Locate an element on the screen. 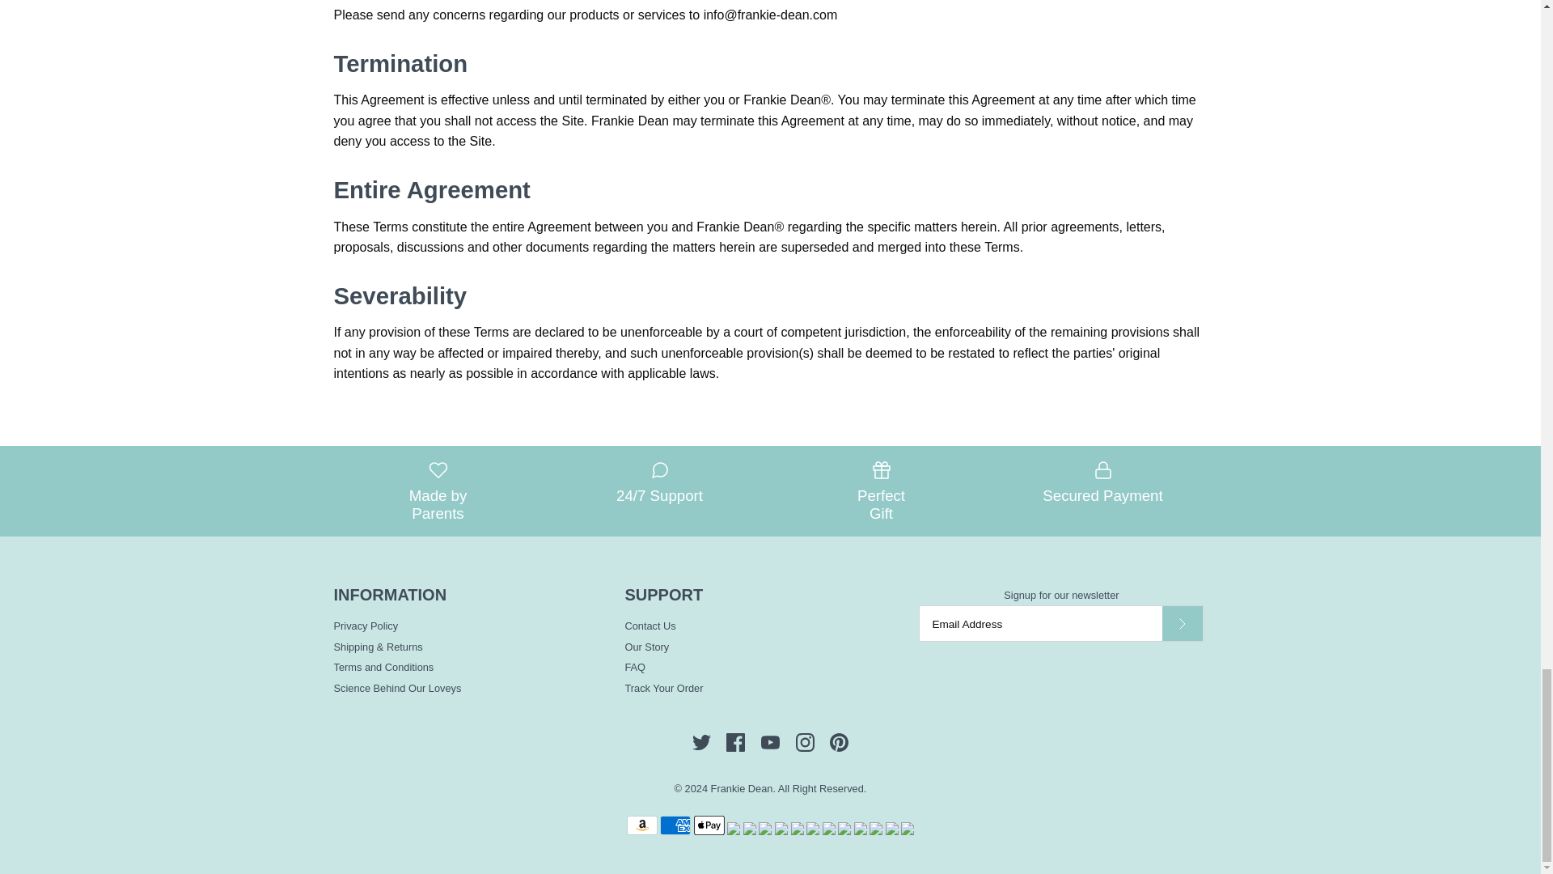 Image resolution: width=1553 pixels, height=874 pixels. Contact Us is located at coordinates (650, 625).